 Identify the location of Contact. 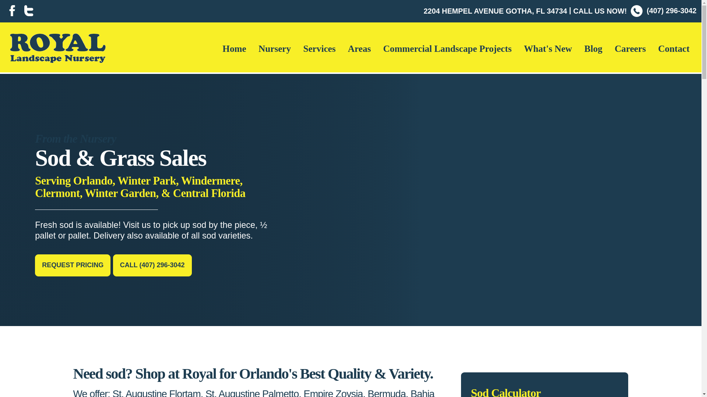
(674, 49).